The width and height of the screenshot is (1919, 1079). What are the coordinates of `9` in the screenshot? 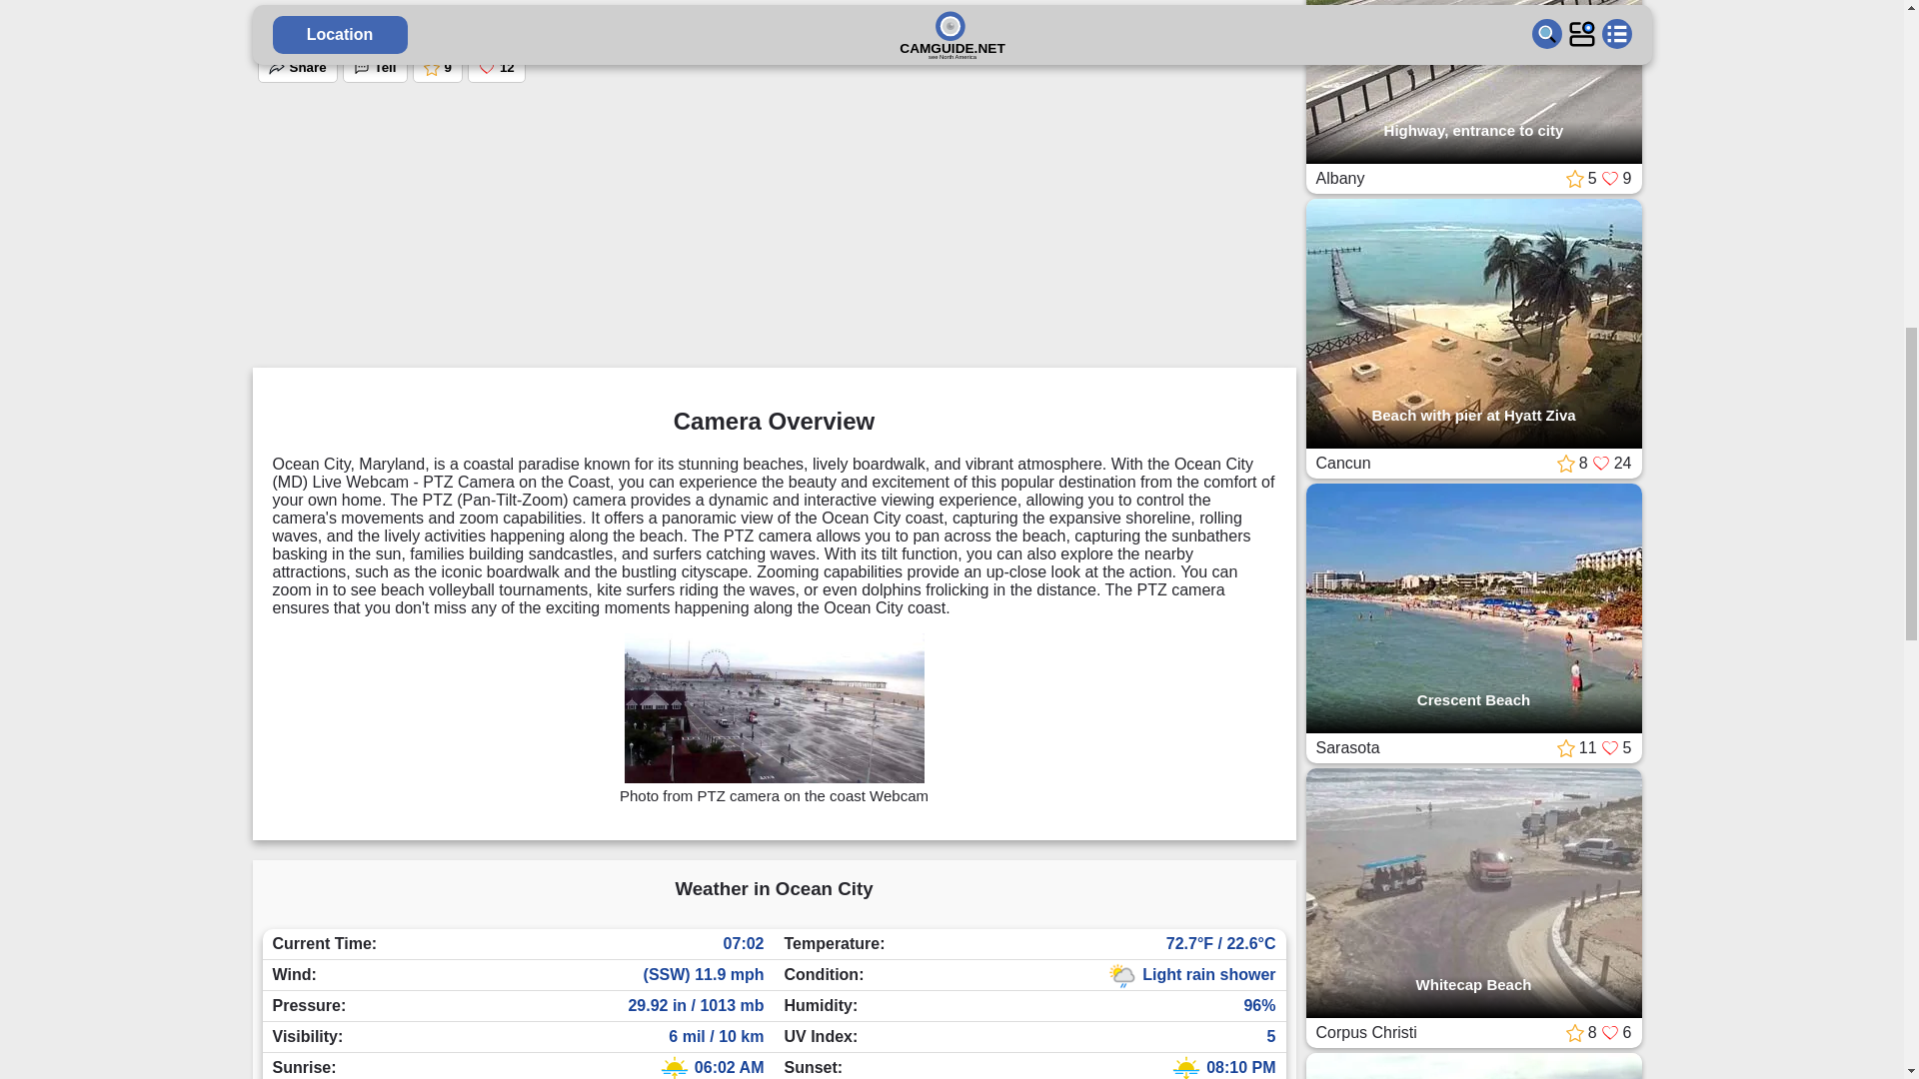 It's located at (437, 68).